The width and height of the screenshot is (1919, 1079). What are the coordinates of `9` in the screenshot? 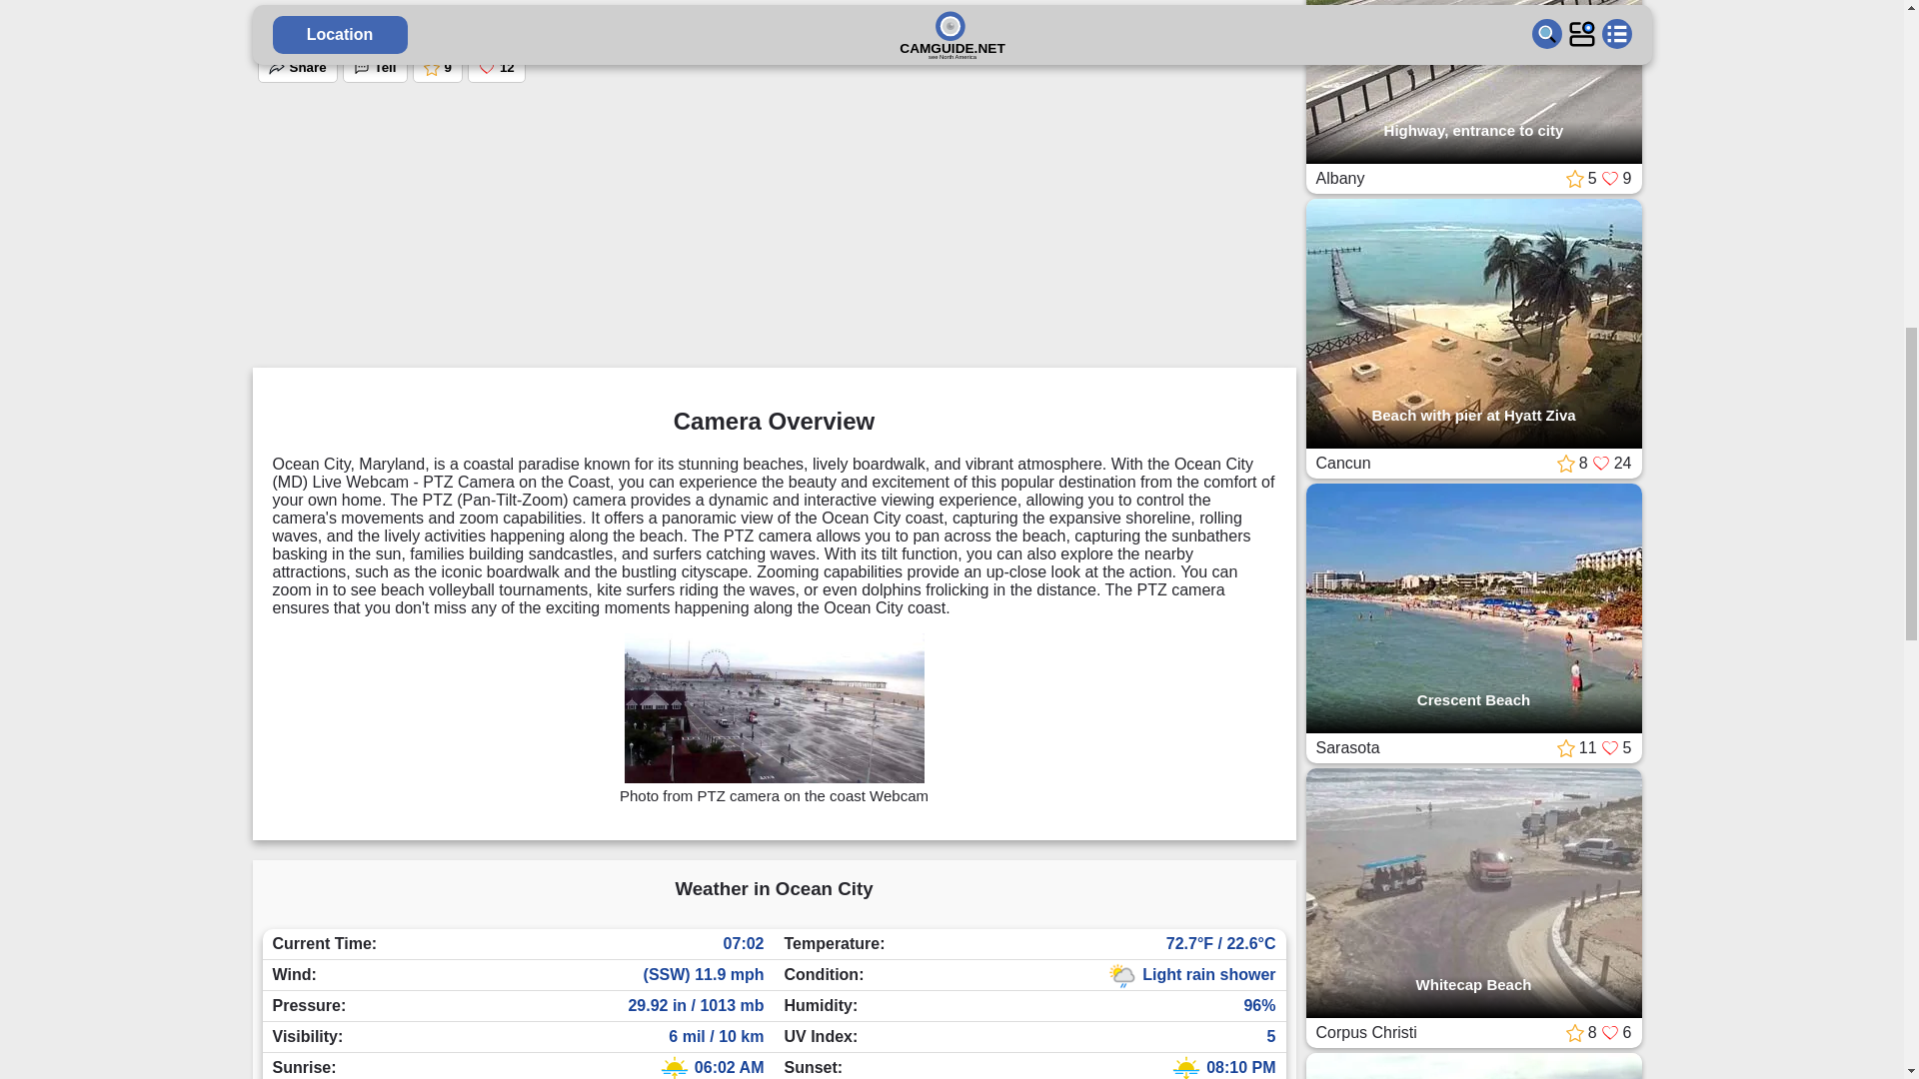 It's located at (437, 68).